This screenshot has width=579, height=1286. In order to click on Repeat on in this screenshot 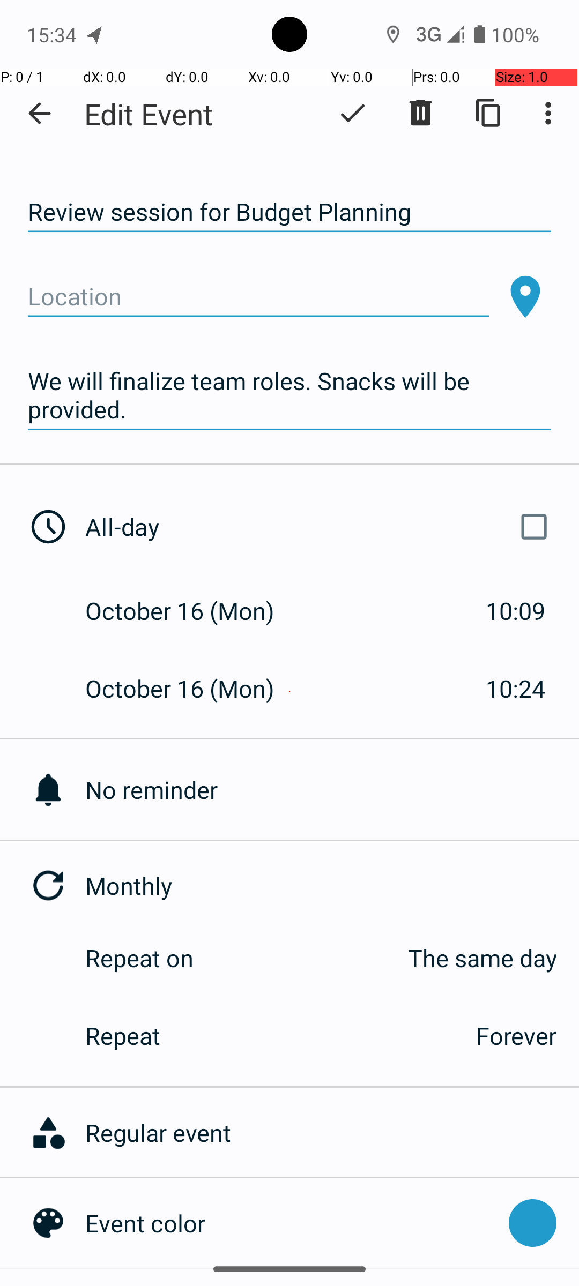, I will do `click(139, 958)`.